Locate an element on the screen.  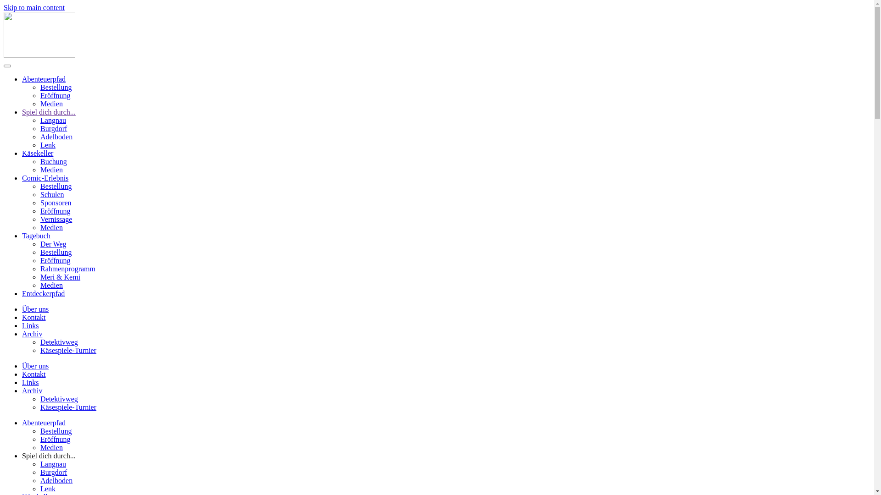
Archiv is located at coordinates (32, 334).